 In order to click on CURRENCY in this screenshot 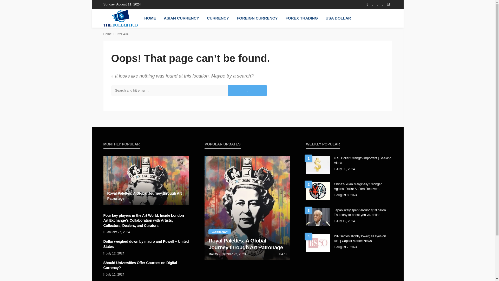, I will do `click(219, 232)`.